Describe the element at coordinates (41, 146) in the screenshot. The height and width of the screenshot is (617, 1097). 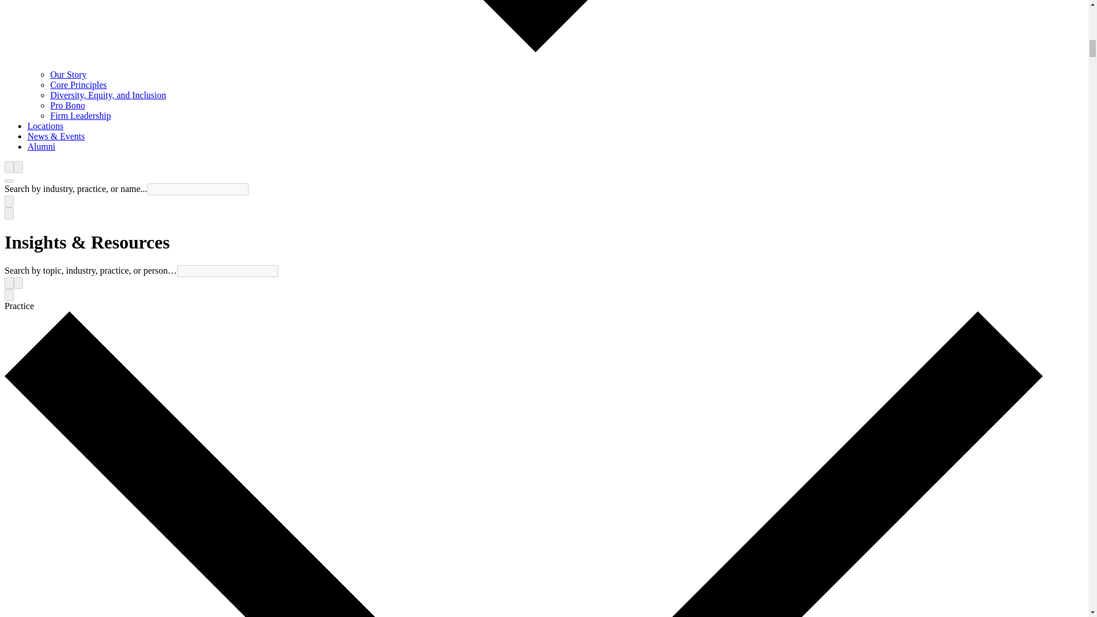
I see `Alumni` at that location.